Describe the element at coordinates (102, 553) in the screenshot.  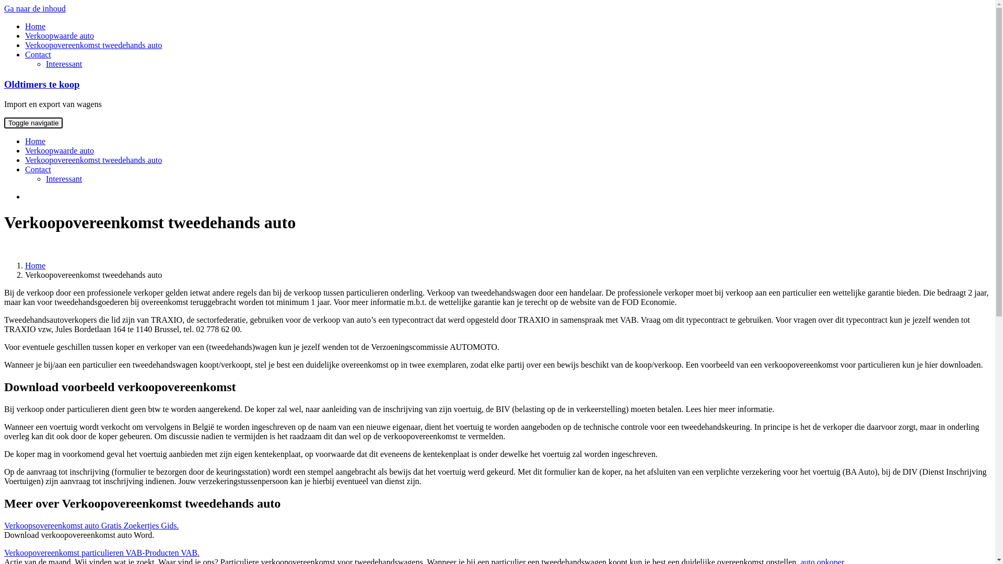
I see `Verkoopovereenkomst particulieren VAB-Producten VAB.` at that location.